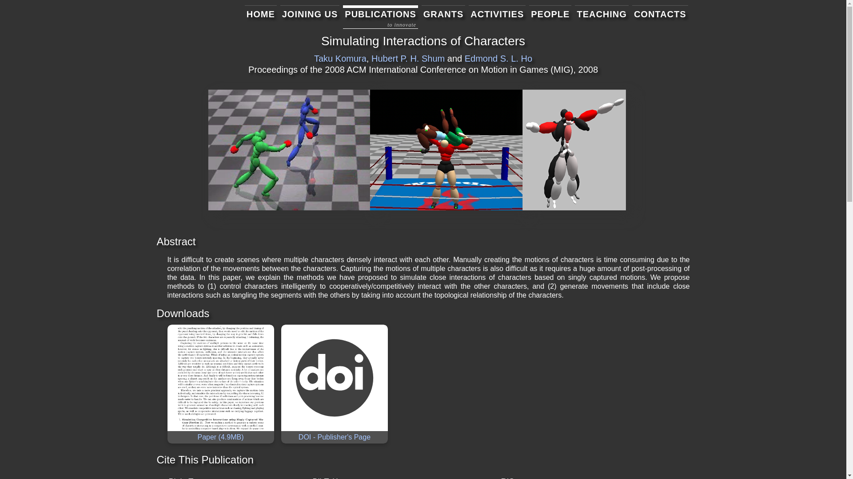 The width and height of the screenshot is (853, 479). Describe the element at coordinates (660, 16) in the screenshot. I see `CONTACTS` at that location.